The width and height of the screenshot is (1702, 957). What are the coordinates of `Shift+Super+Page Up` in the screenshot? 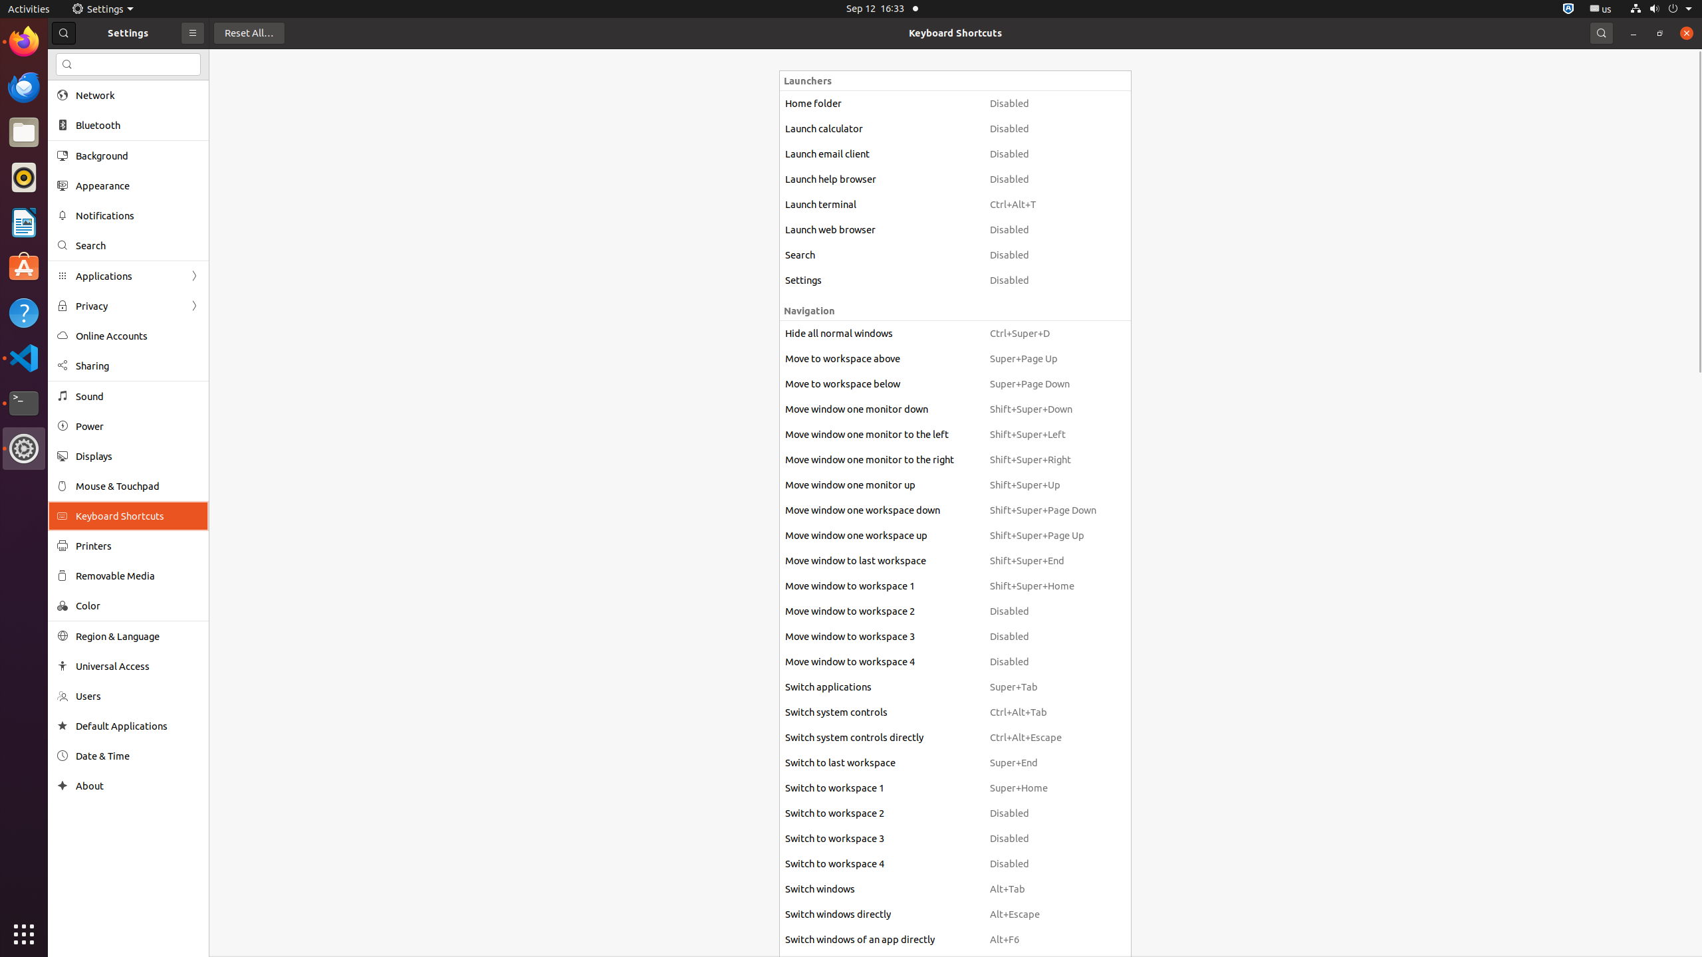 It's located at (1043, 536).